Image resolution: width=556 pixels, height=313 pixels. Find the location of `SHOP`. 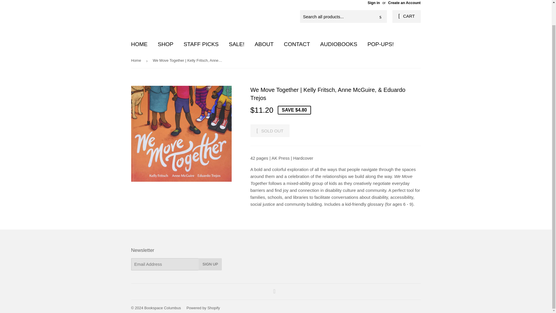

SHOP is located at coordinates (166, 44).